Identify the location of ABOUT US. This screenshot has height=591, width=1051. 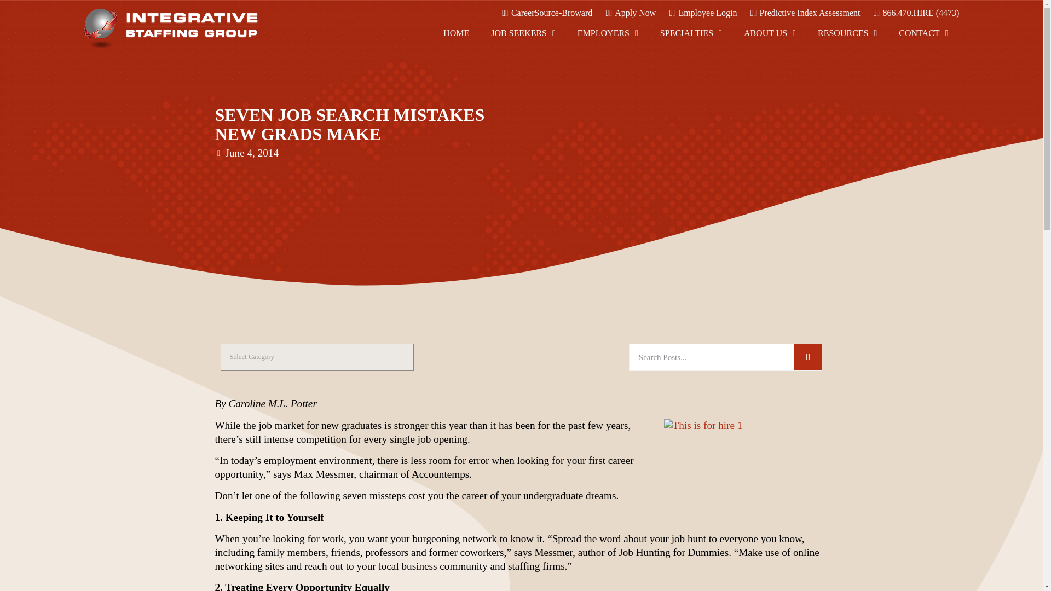
(770, 32).